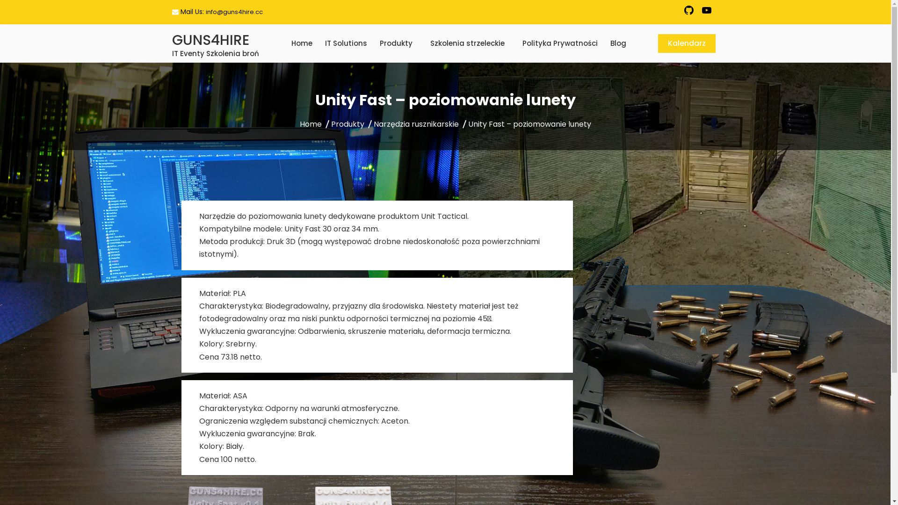 Image resolution: width=898 pixels, height=505 pixels. I want to click on GUNS4HIRE, so click(210, 40).